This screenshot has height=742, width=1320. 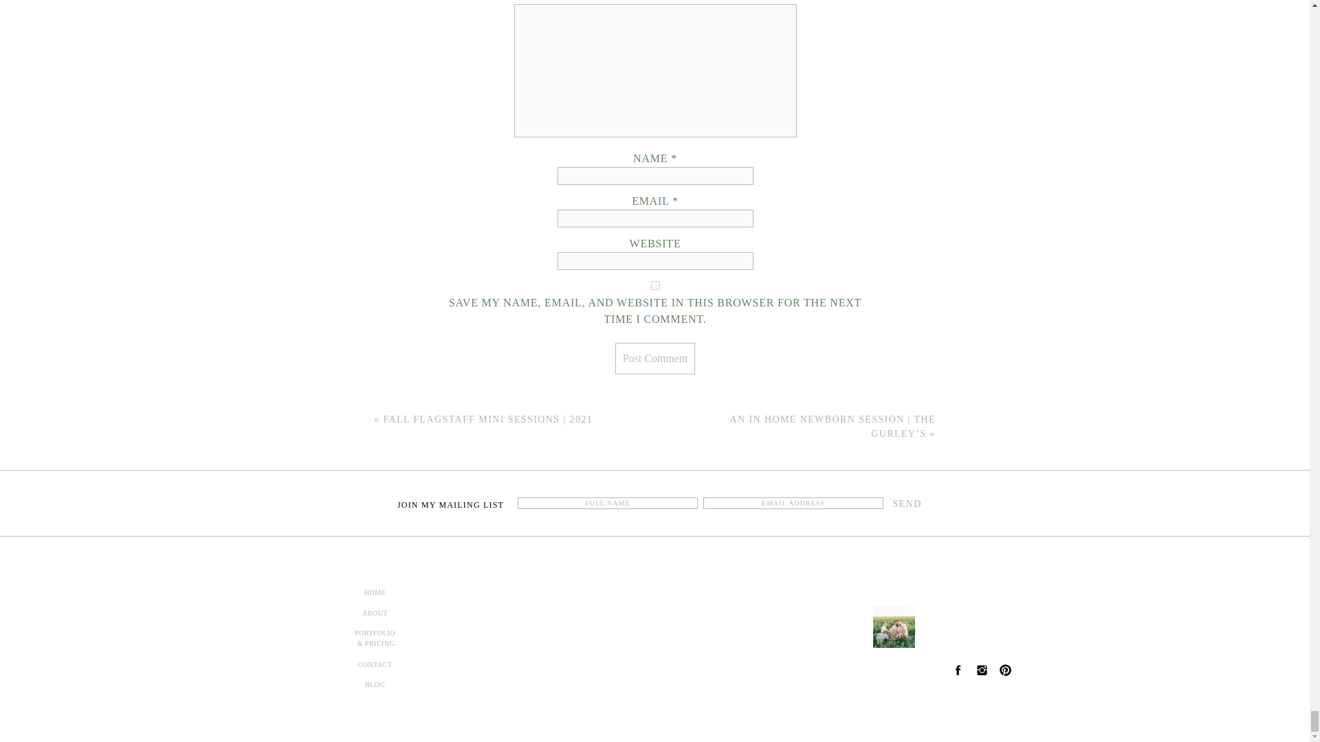 What do you see at coordinates (375, 595) in the screenshot?
I see `HOME` at bounding box center [375, 595].